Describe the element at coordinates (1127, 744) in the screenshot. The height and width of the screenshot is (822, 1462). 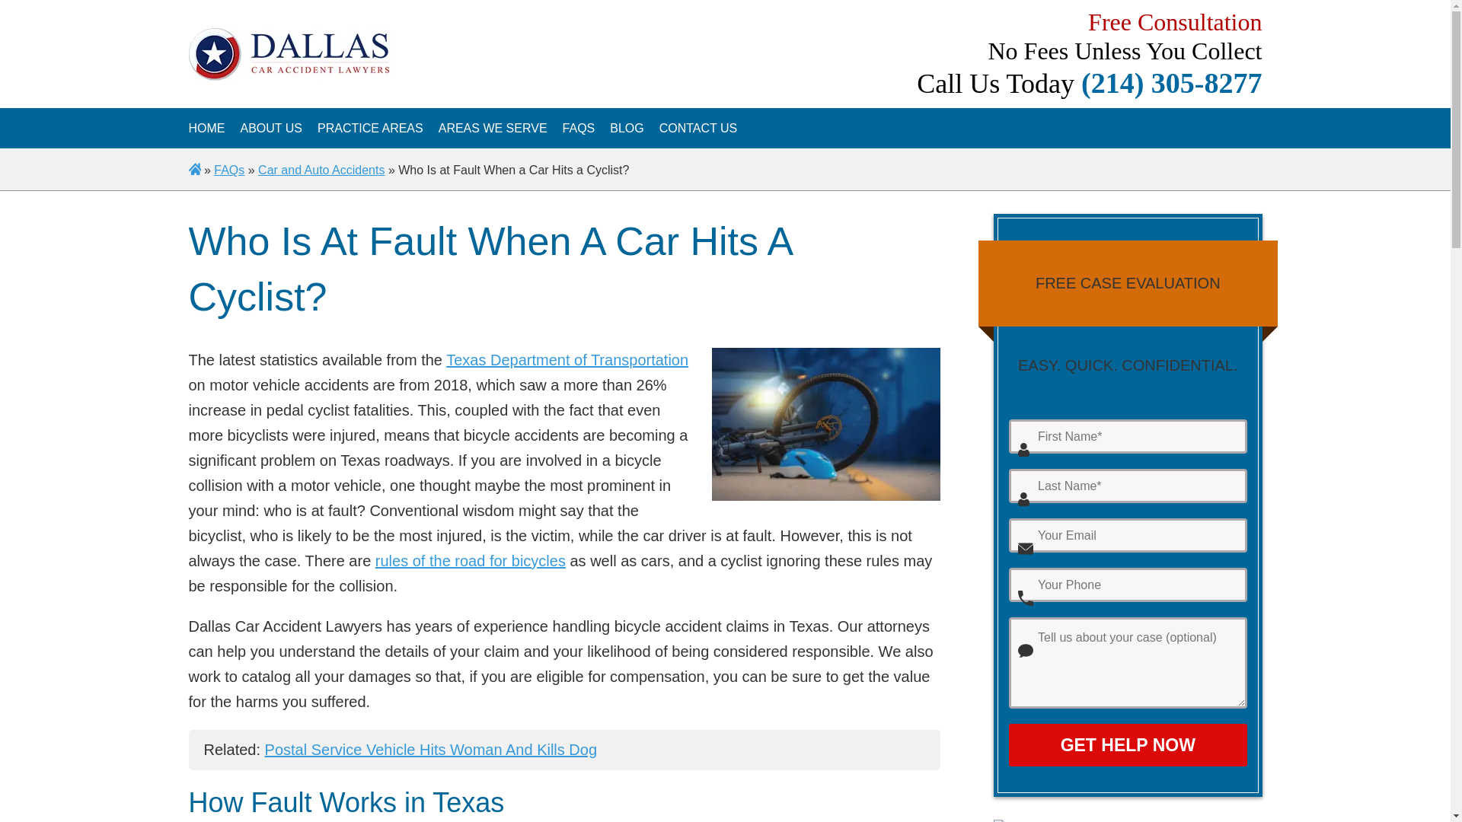
I see `Get Help Now` at that location.